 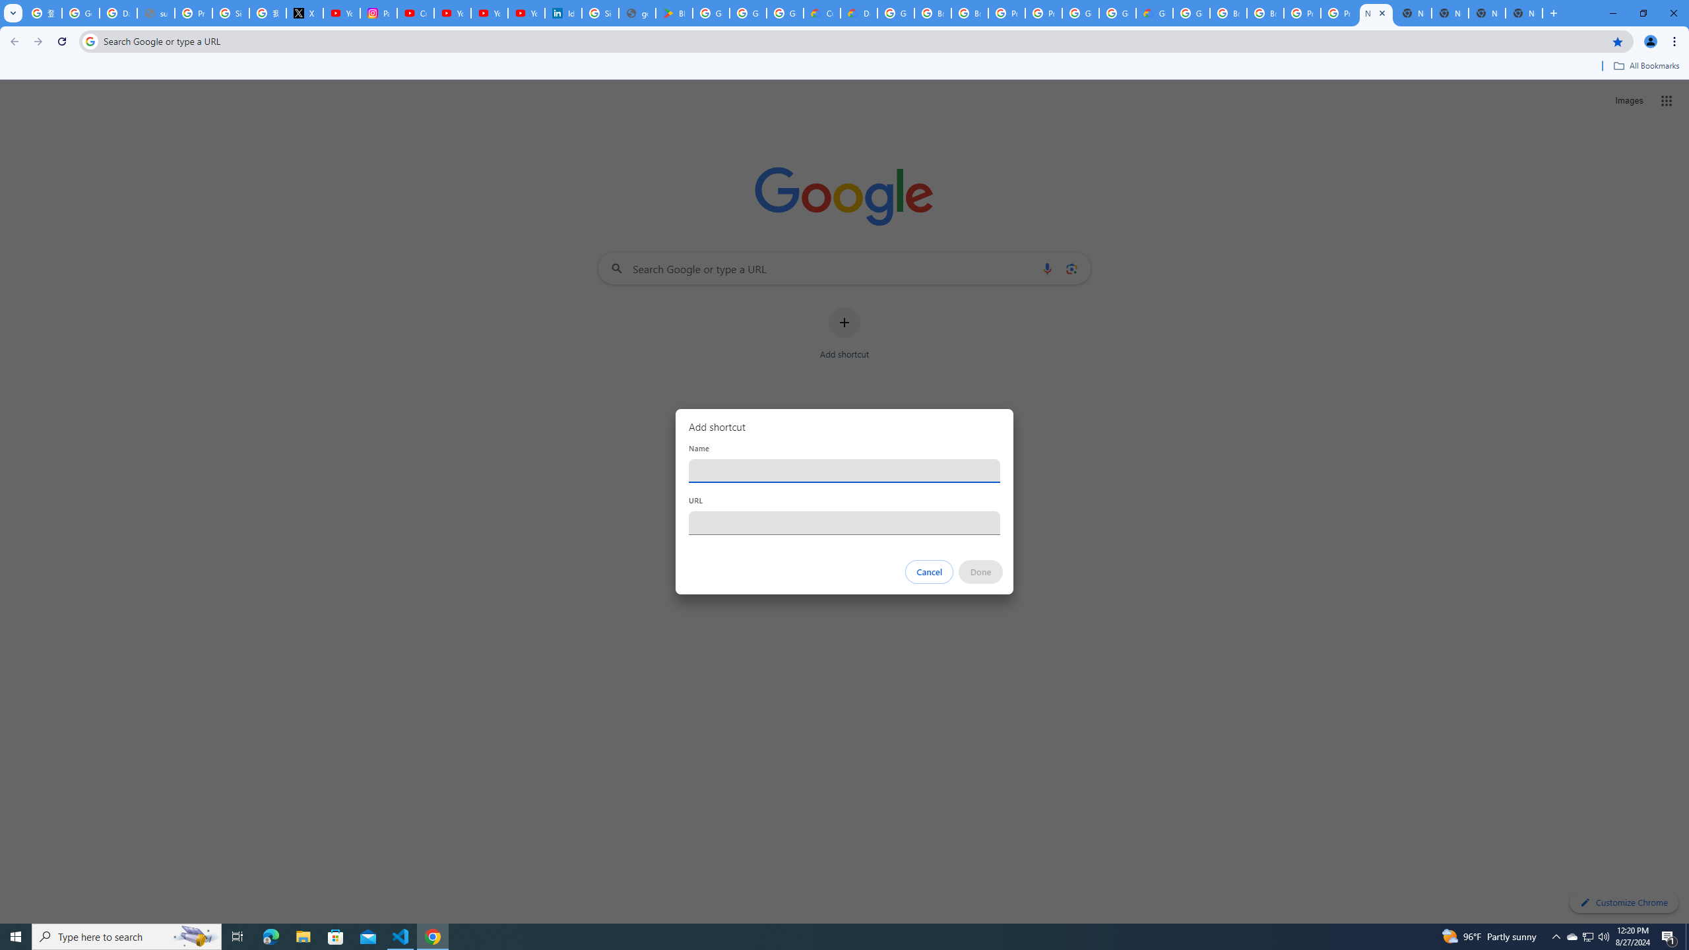 I want to click on Sign in - Google Accounts, so click(x=230, y=13).